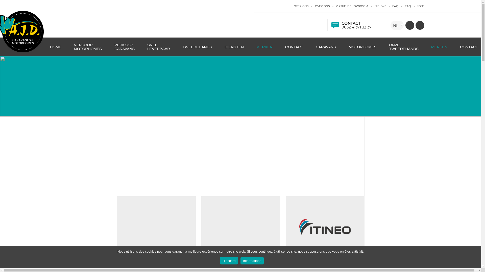 The width and height of the screenshot is (485, 272). I want to click on MERKEN, so click(439, 50).